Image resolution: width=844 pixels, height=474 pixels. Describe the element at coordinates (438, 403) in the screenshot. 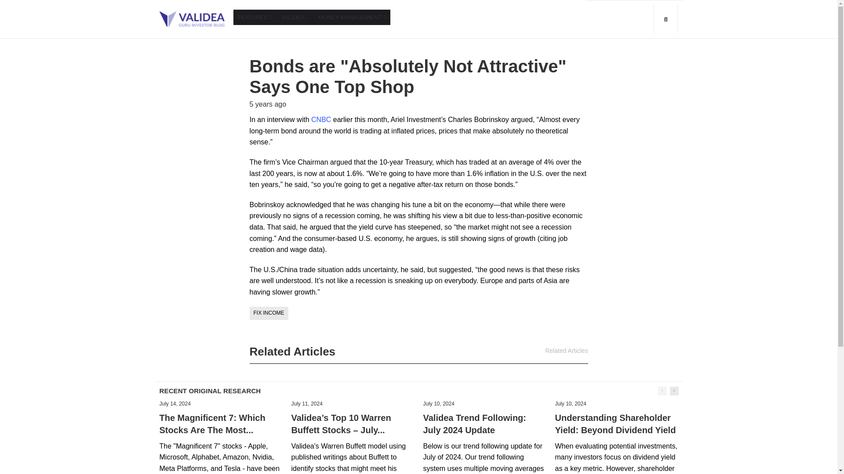

I see `July 10, 2024` at that location.